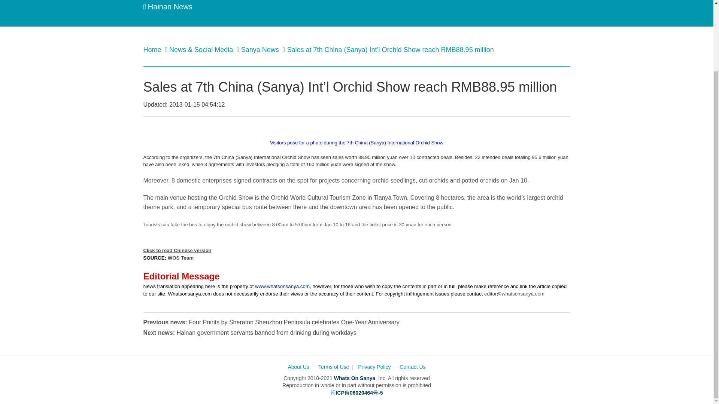 The width and height of the screenshot is (719, 404). Describe the element at coordinates (374, 367) in the screenshot. I see `Privacy Policy` at that location.